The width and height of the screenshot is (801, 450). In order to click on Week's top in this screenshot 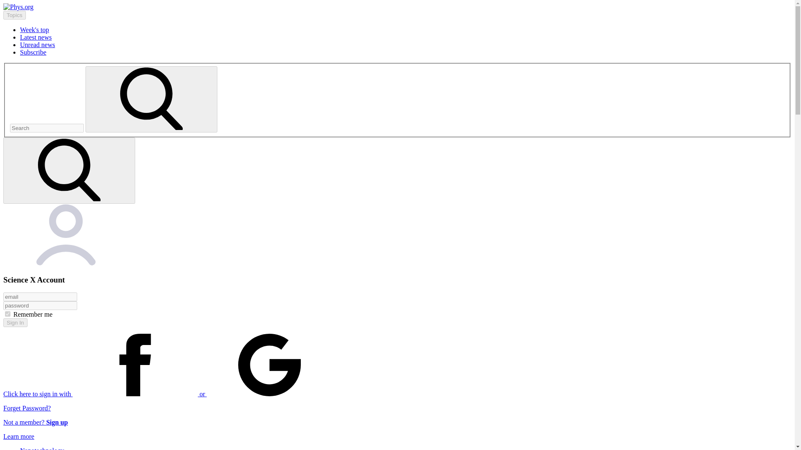, I will do `click(34, 29)`.